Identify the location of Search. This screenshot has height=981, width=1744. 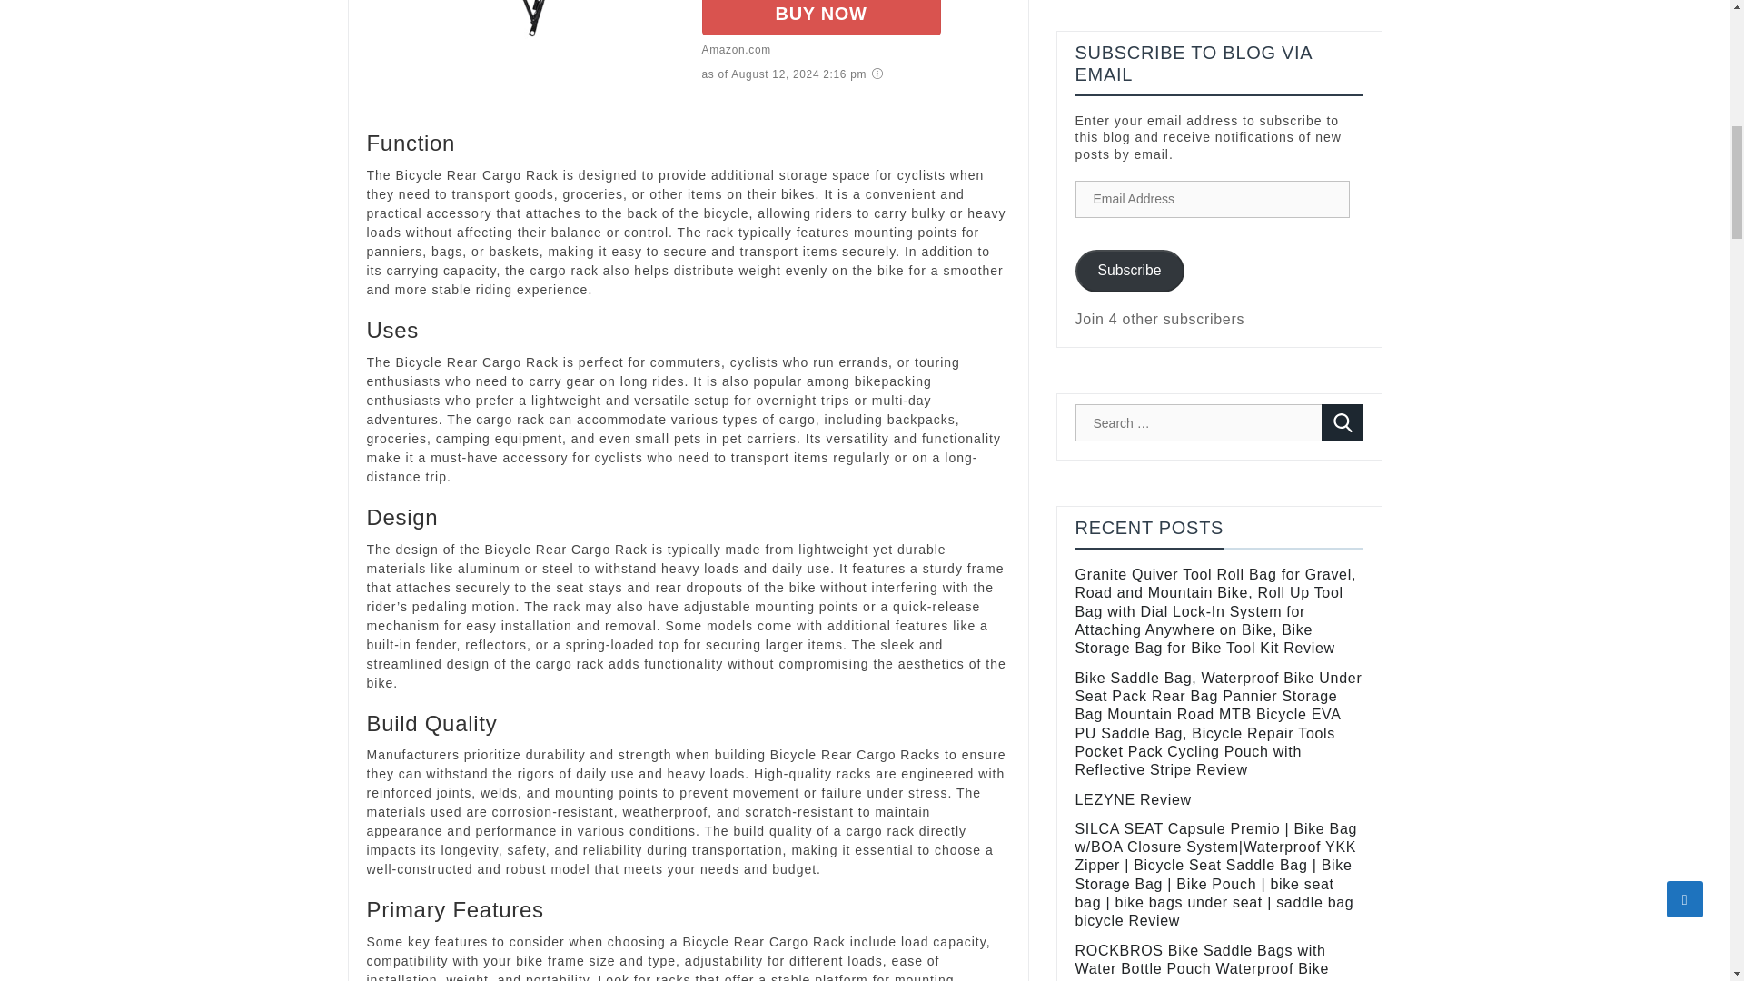
(1343, 422).